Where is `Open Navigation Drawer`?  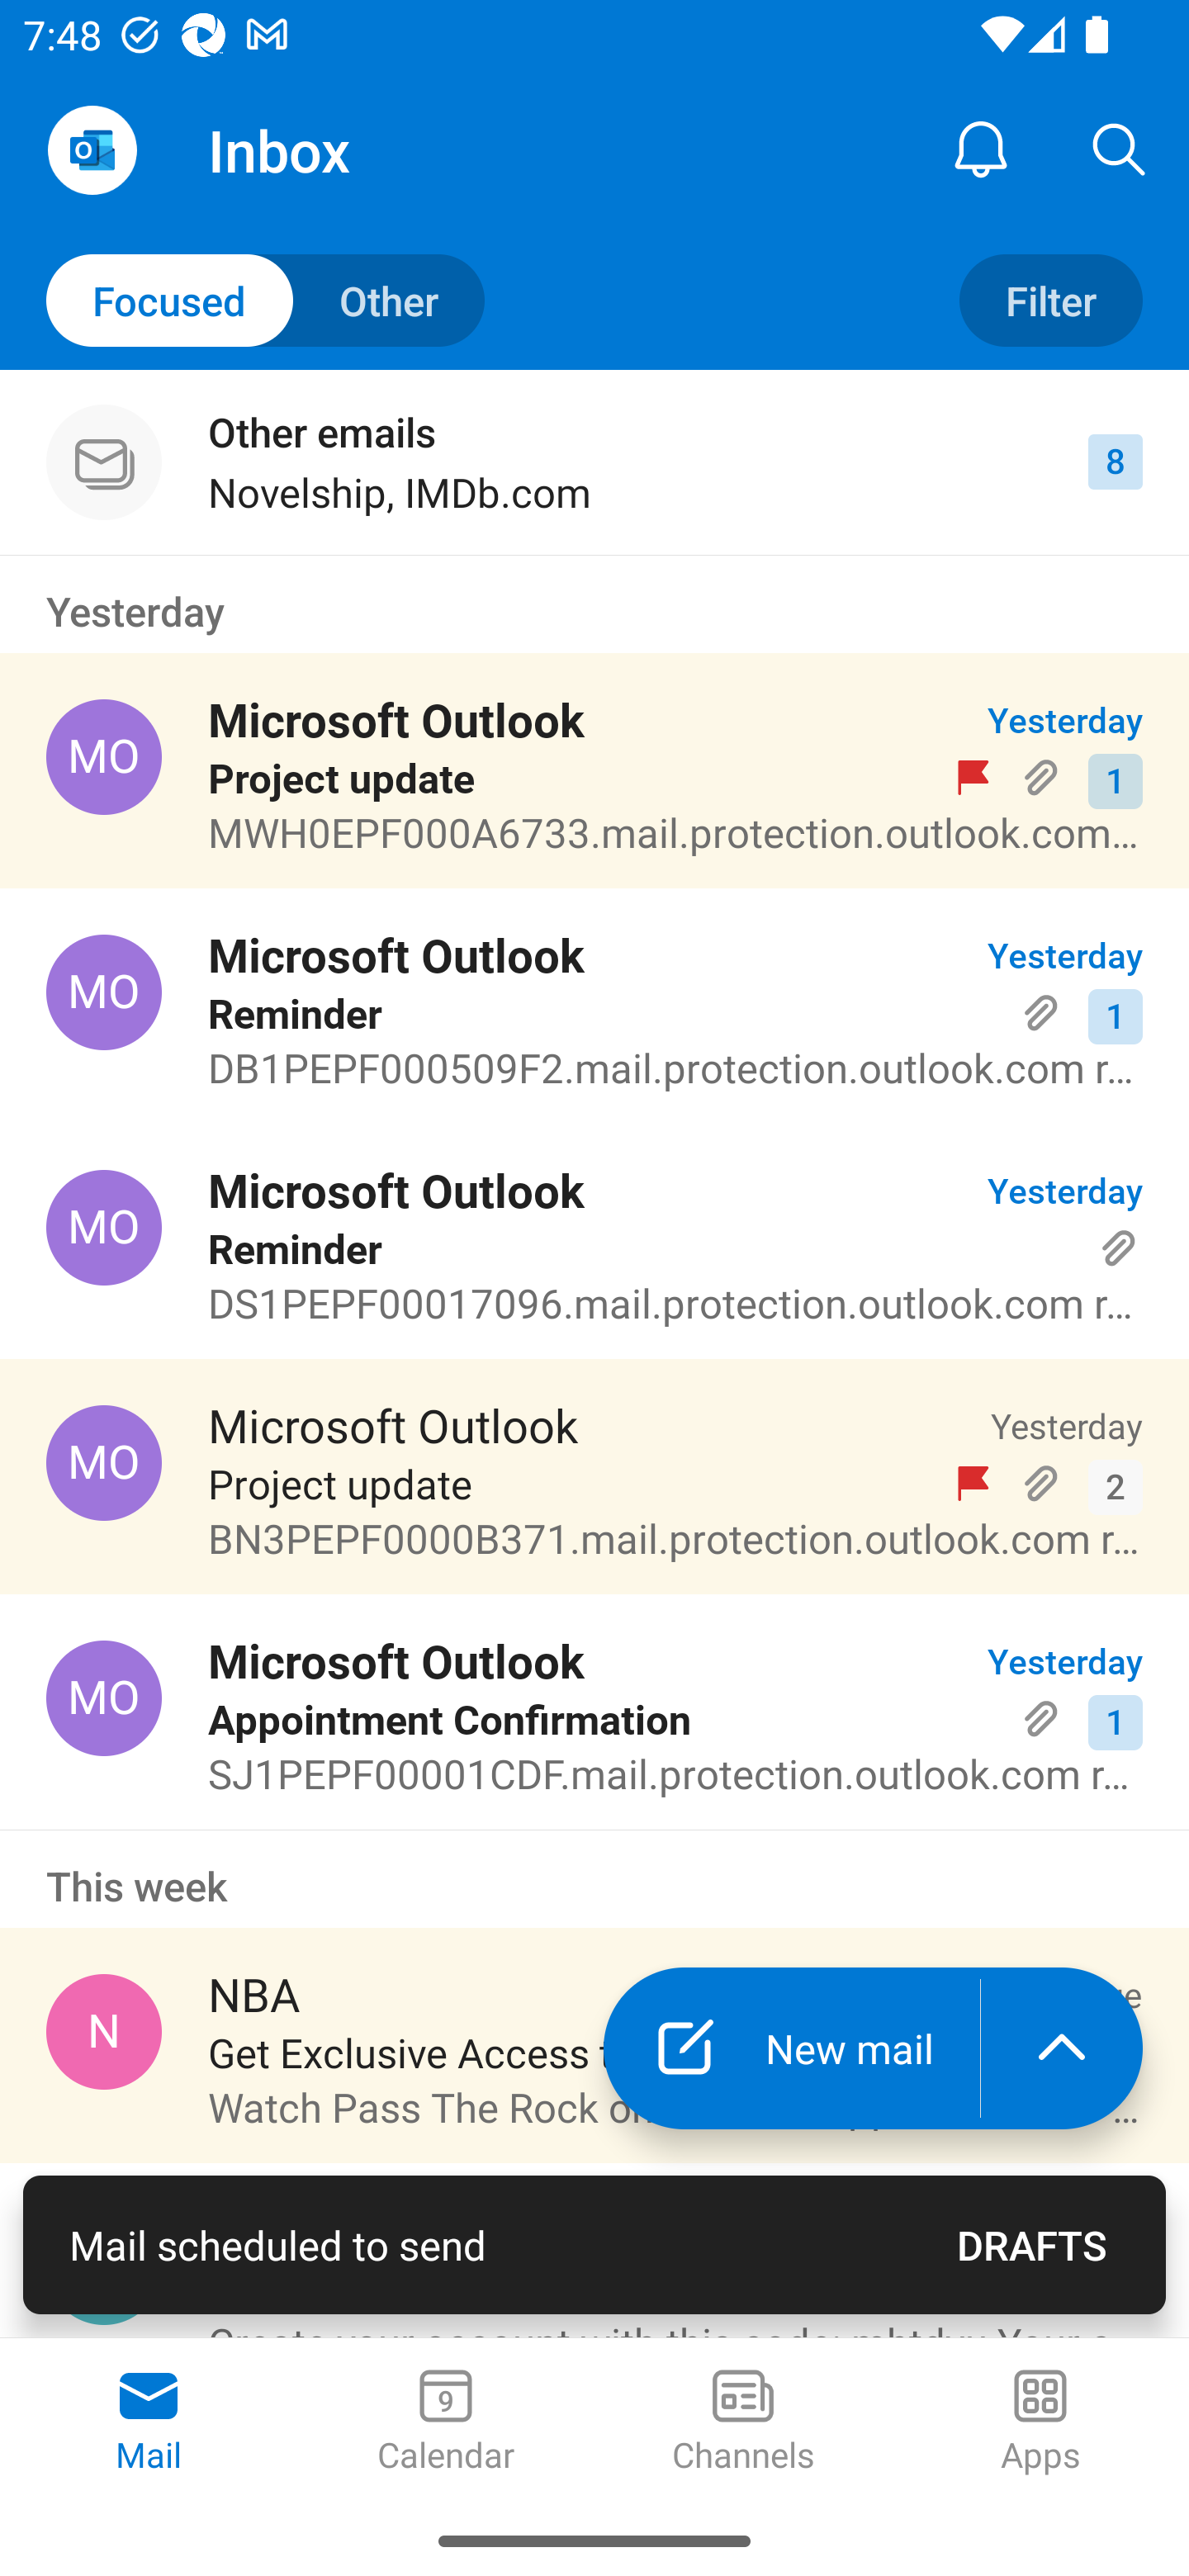
Open Navigation Drawer is located at coordinates (92, 150).